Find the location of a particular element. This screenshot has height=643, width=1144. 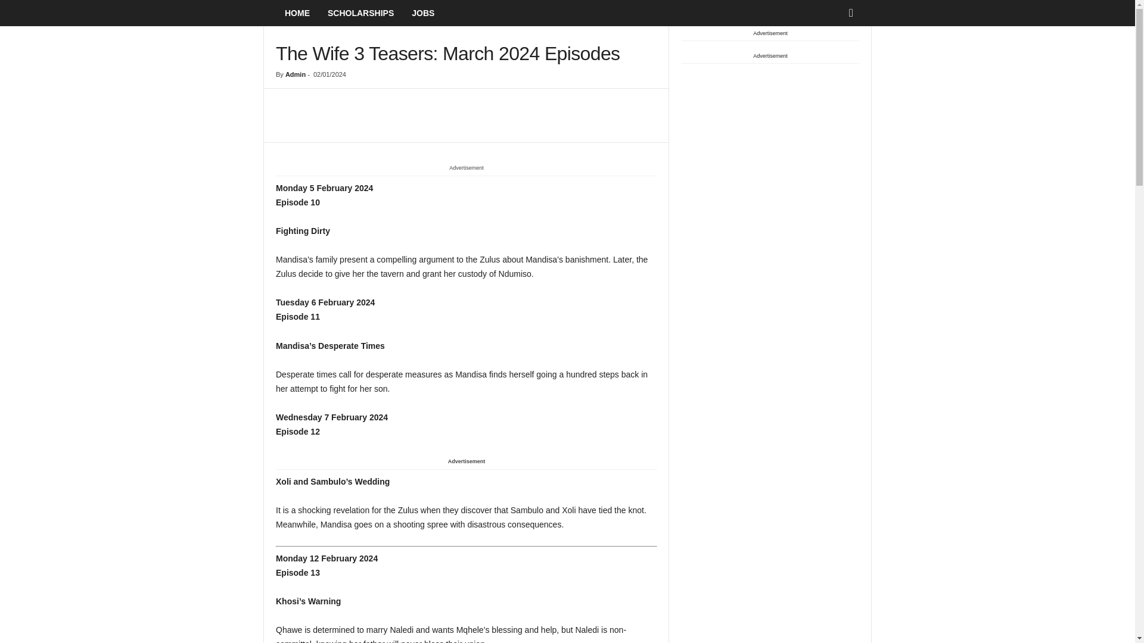

JOBS is located at coordinates (423, 13).